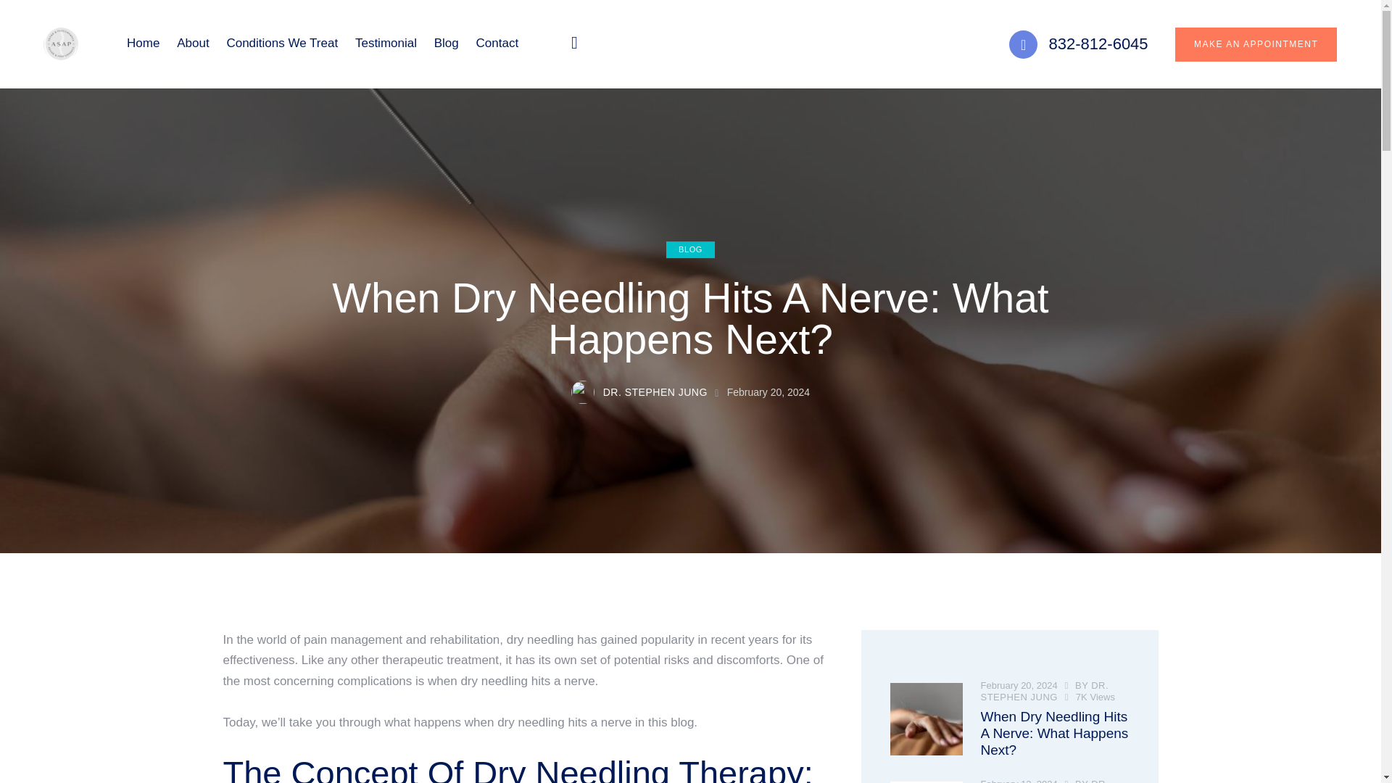  I want to click on DR. STEPHEN JUNG, so click(647, 393).